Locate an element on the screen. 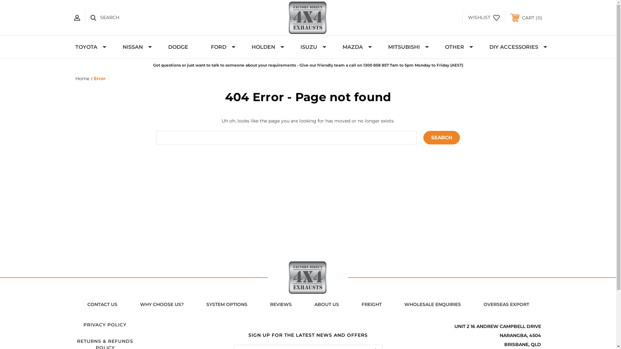  FREIGHT is located at coordinates (371, 305).